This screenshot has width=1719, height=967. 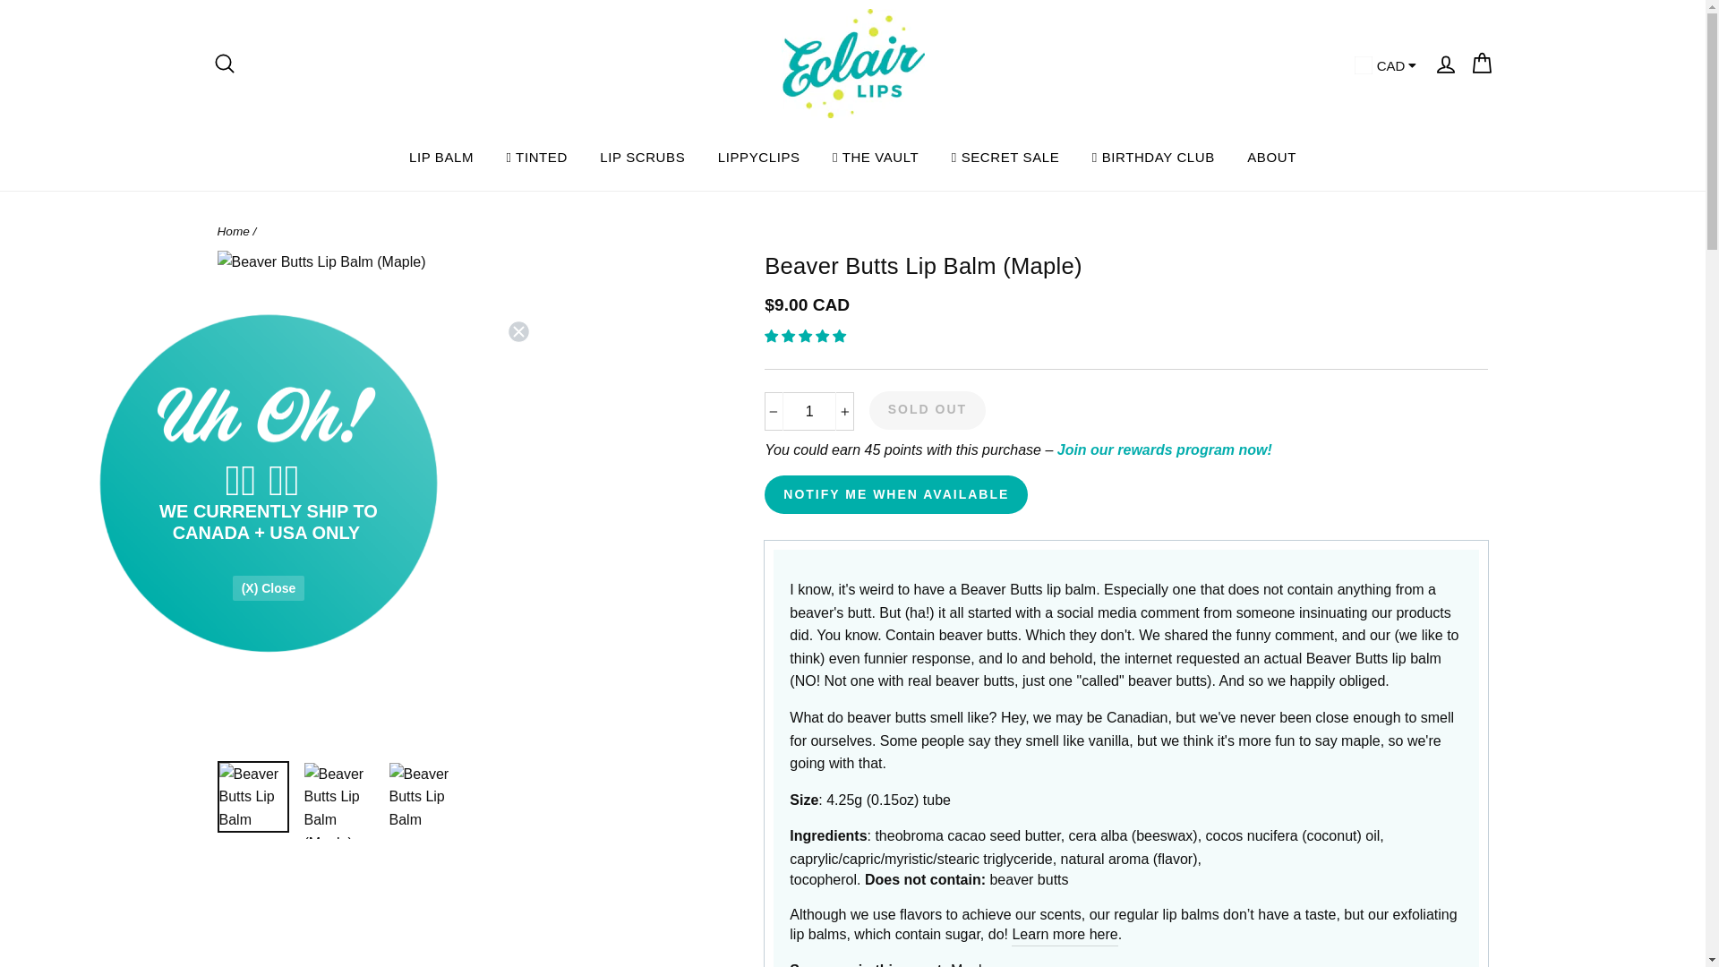 What do you see at coordinates (233, 231) in the screenshot?
I see `Back to the frontpage` at bounding box center [233, 231].